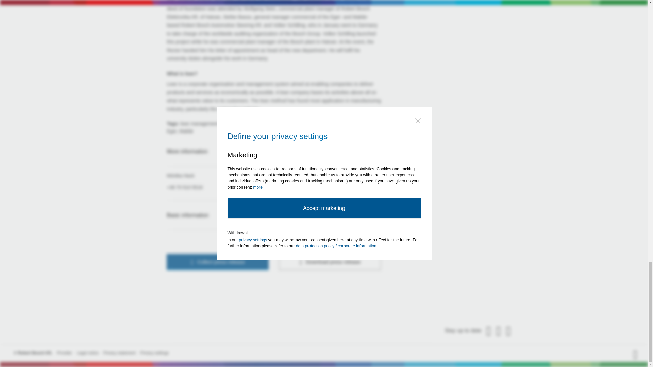  What do you see at coordinates (330, 262) in the screenshot?
I see `Download press release` at bounding box center [330, 262].